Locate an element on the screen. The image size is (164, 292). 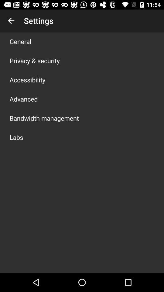
press icon above the privacy & security is located at coordinates (20, 41).